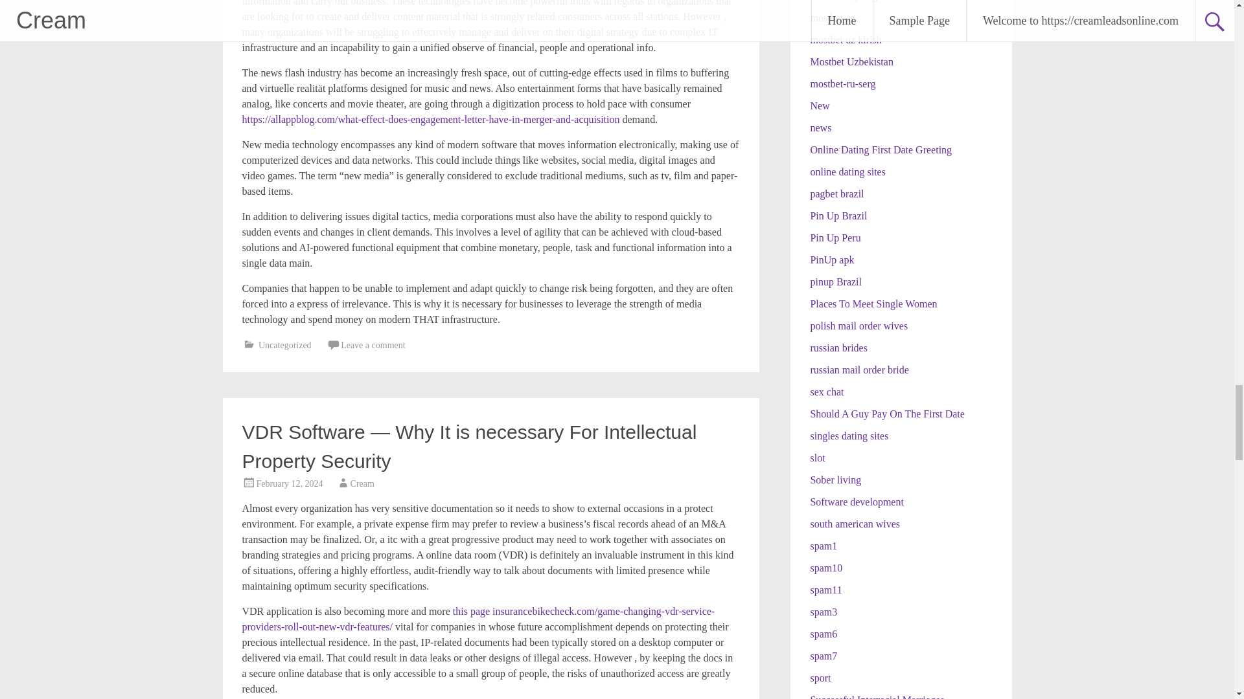 This screenshot has height=699, width=1244. I want to click on Leave a comment, so click(373, 345).